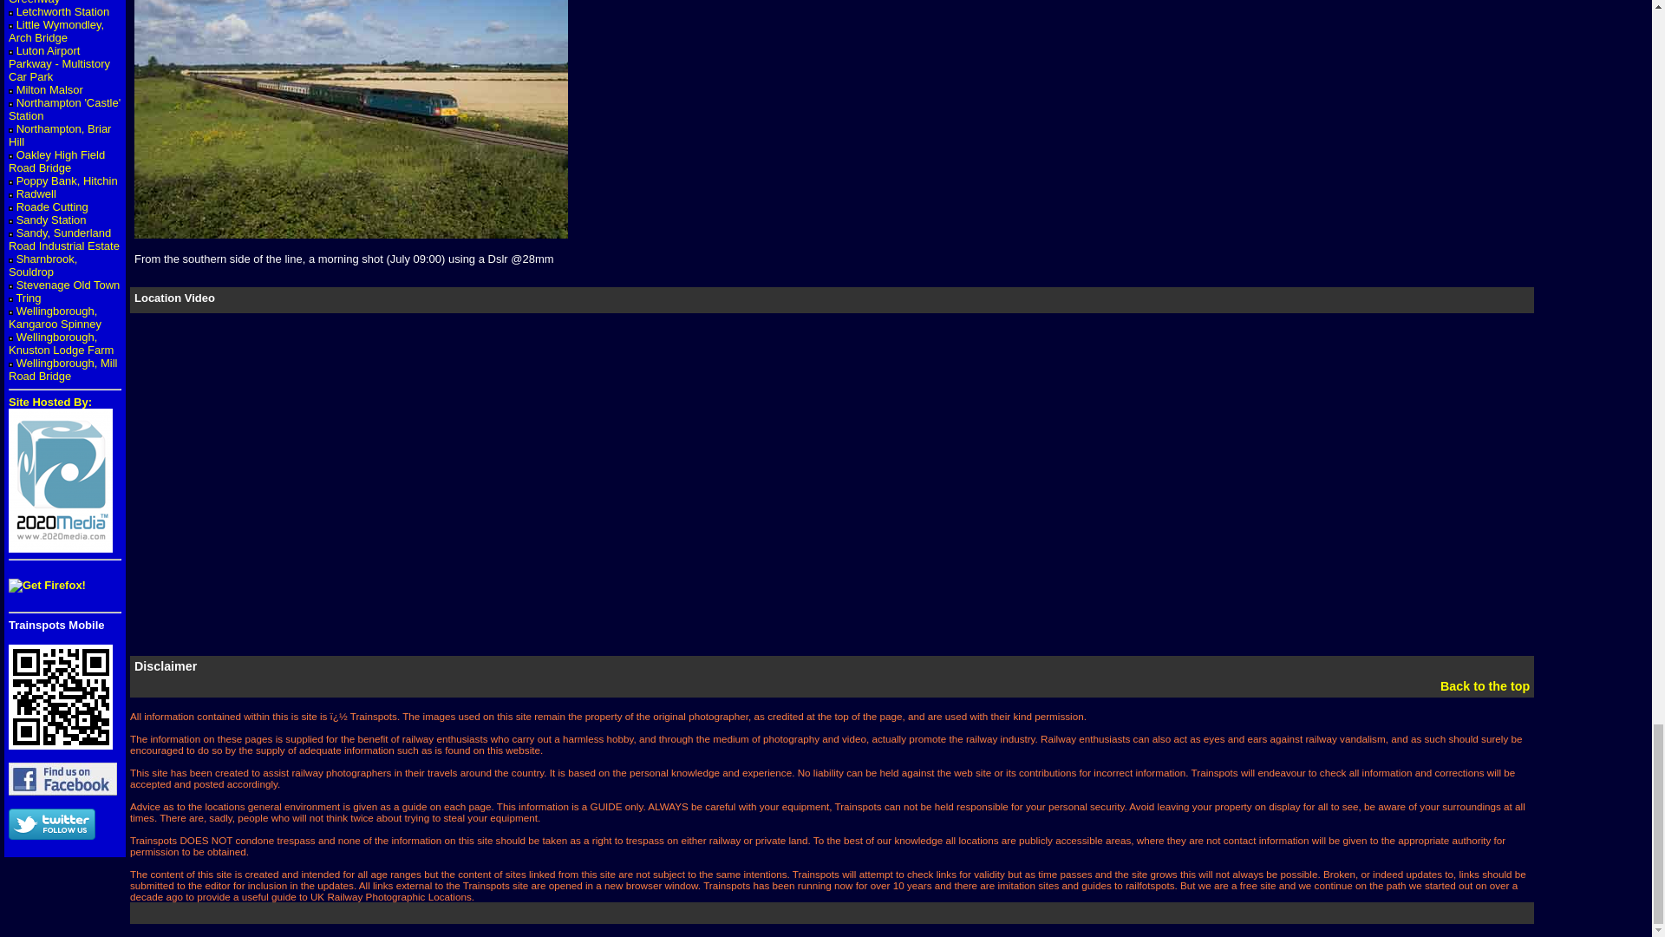  I want to click on Follow us Twitter, so click(51, 824).